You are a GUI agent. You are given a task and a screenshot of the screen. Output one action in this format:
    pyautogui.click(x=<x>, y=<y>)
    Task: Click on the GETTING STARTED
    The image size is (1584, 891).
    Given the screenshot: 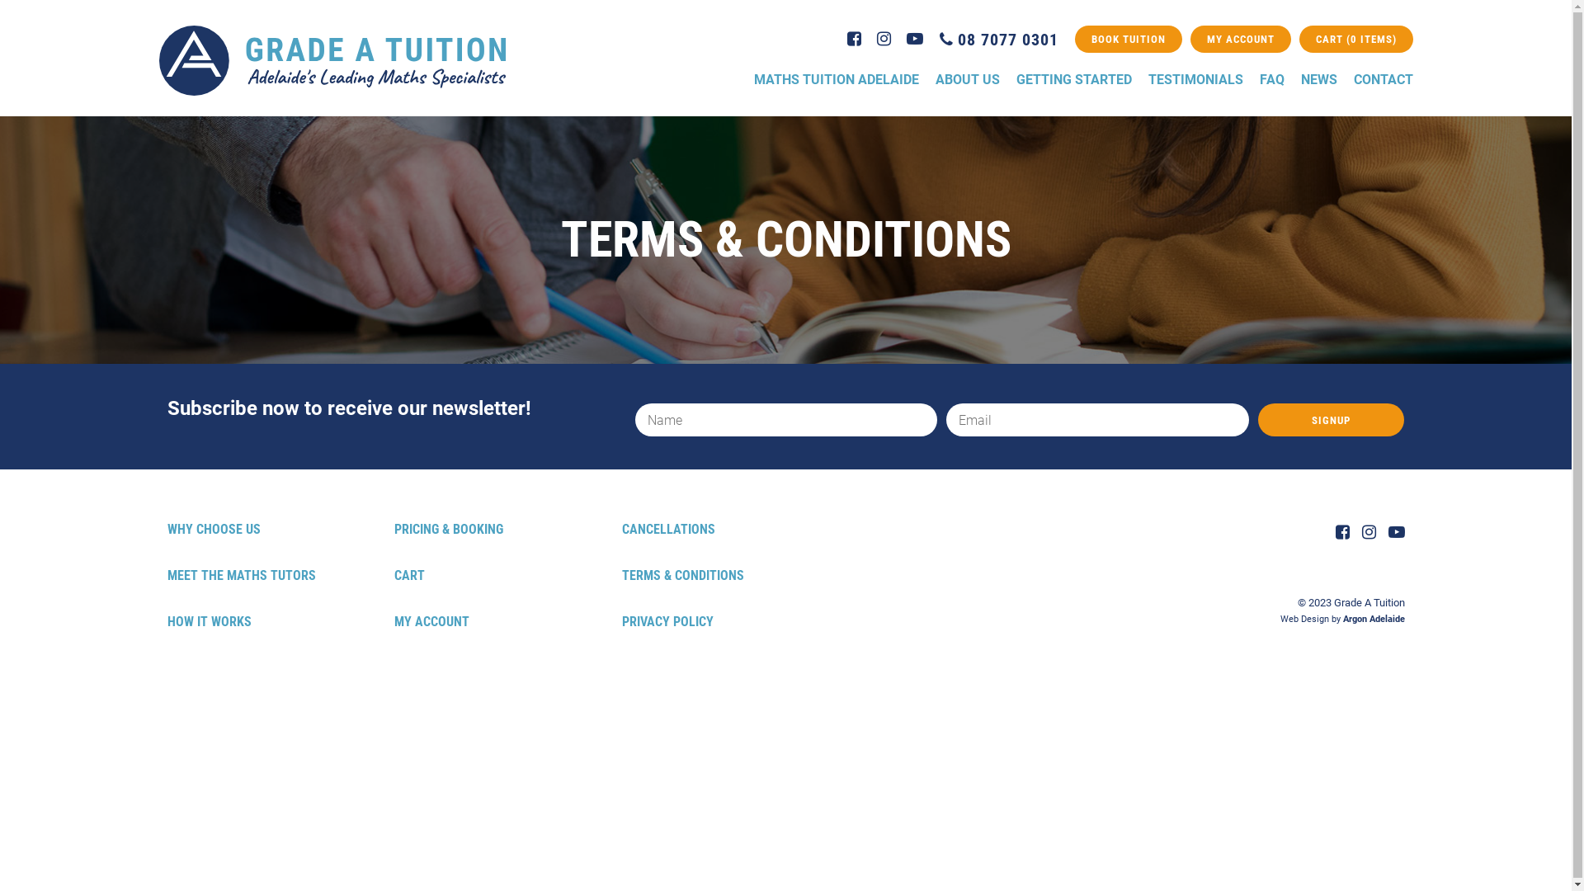 What is the action you would take?
    pyautogui.click(x=1074, y=79)
    